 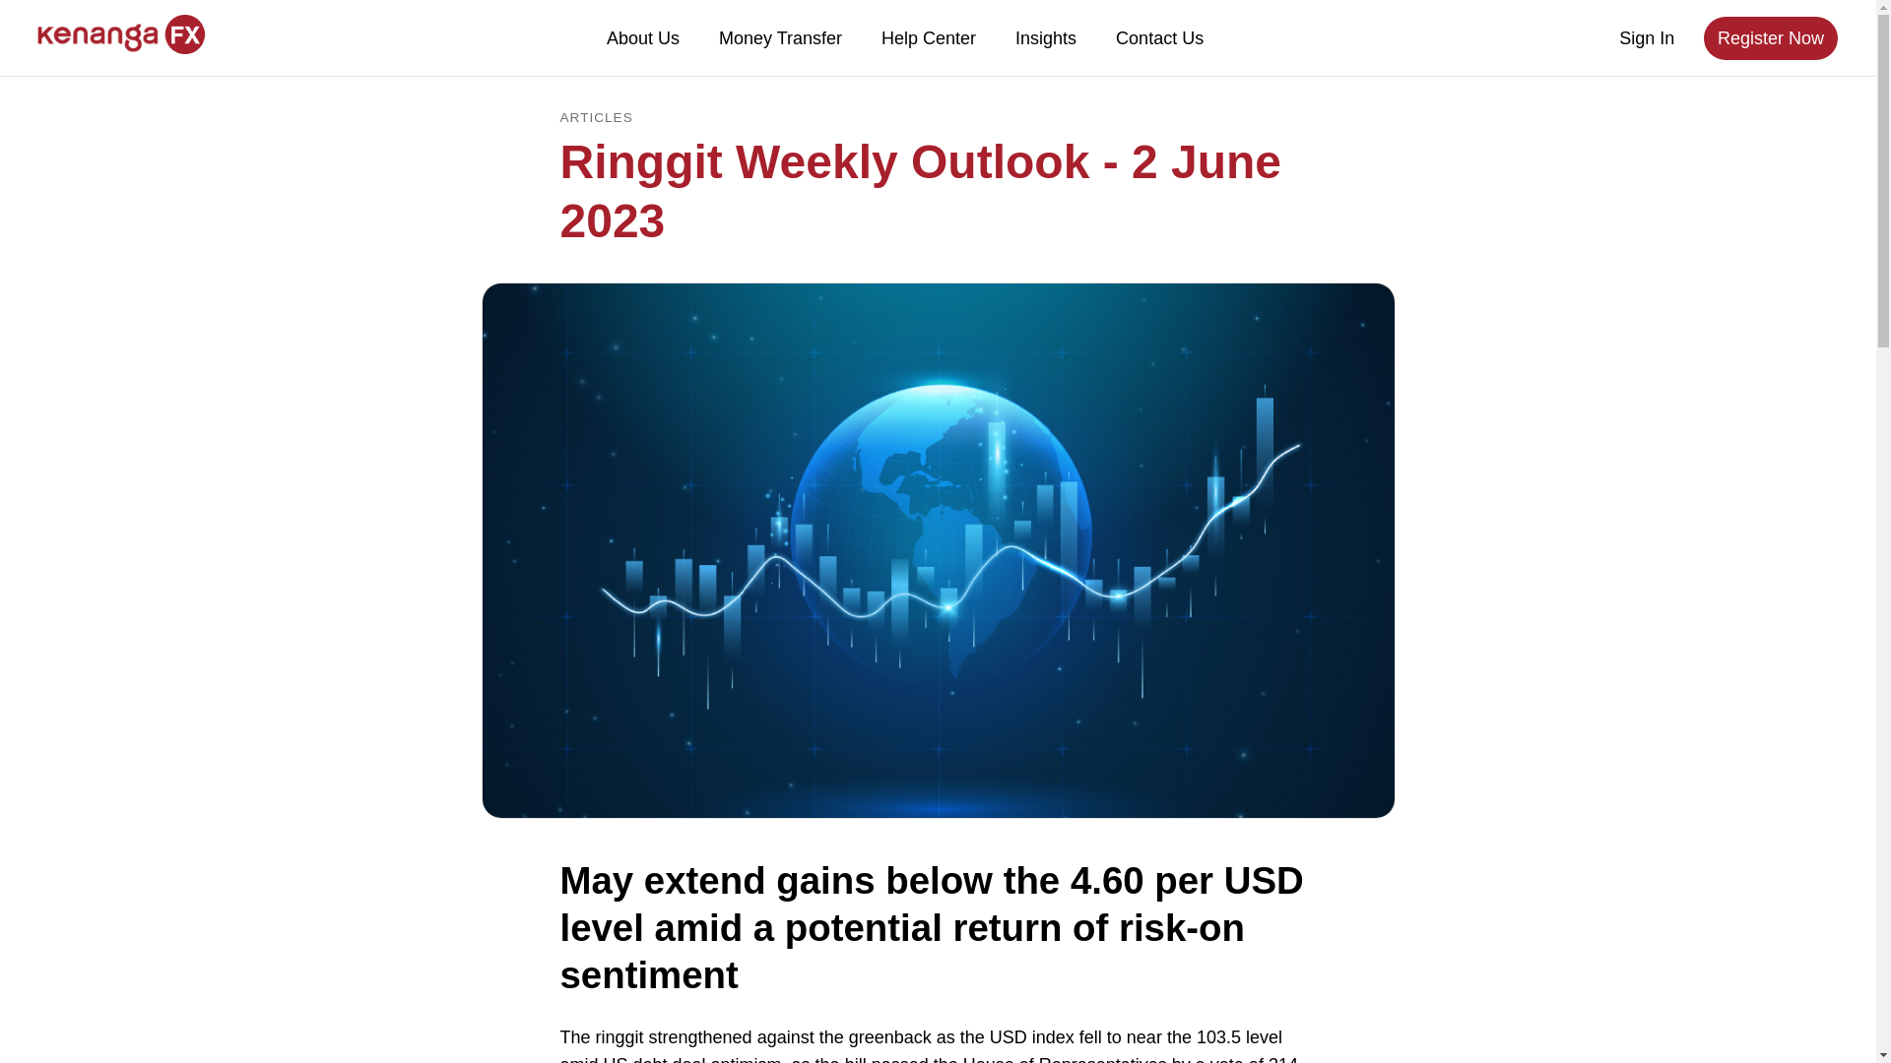 I want to click on Register Now, so click(x=1771, y=37).